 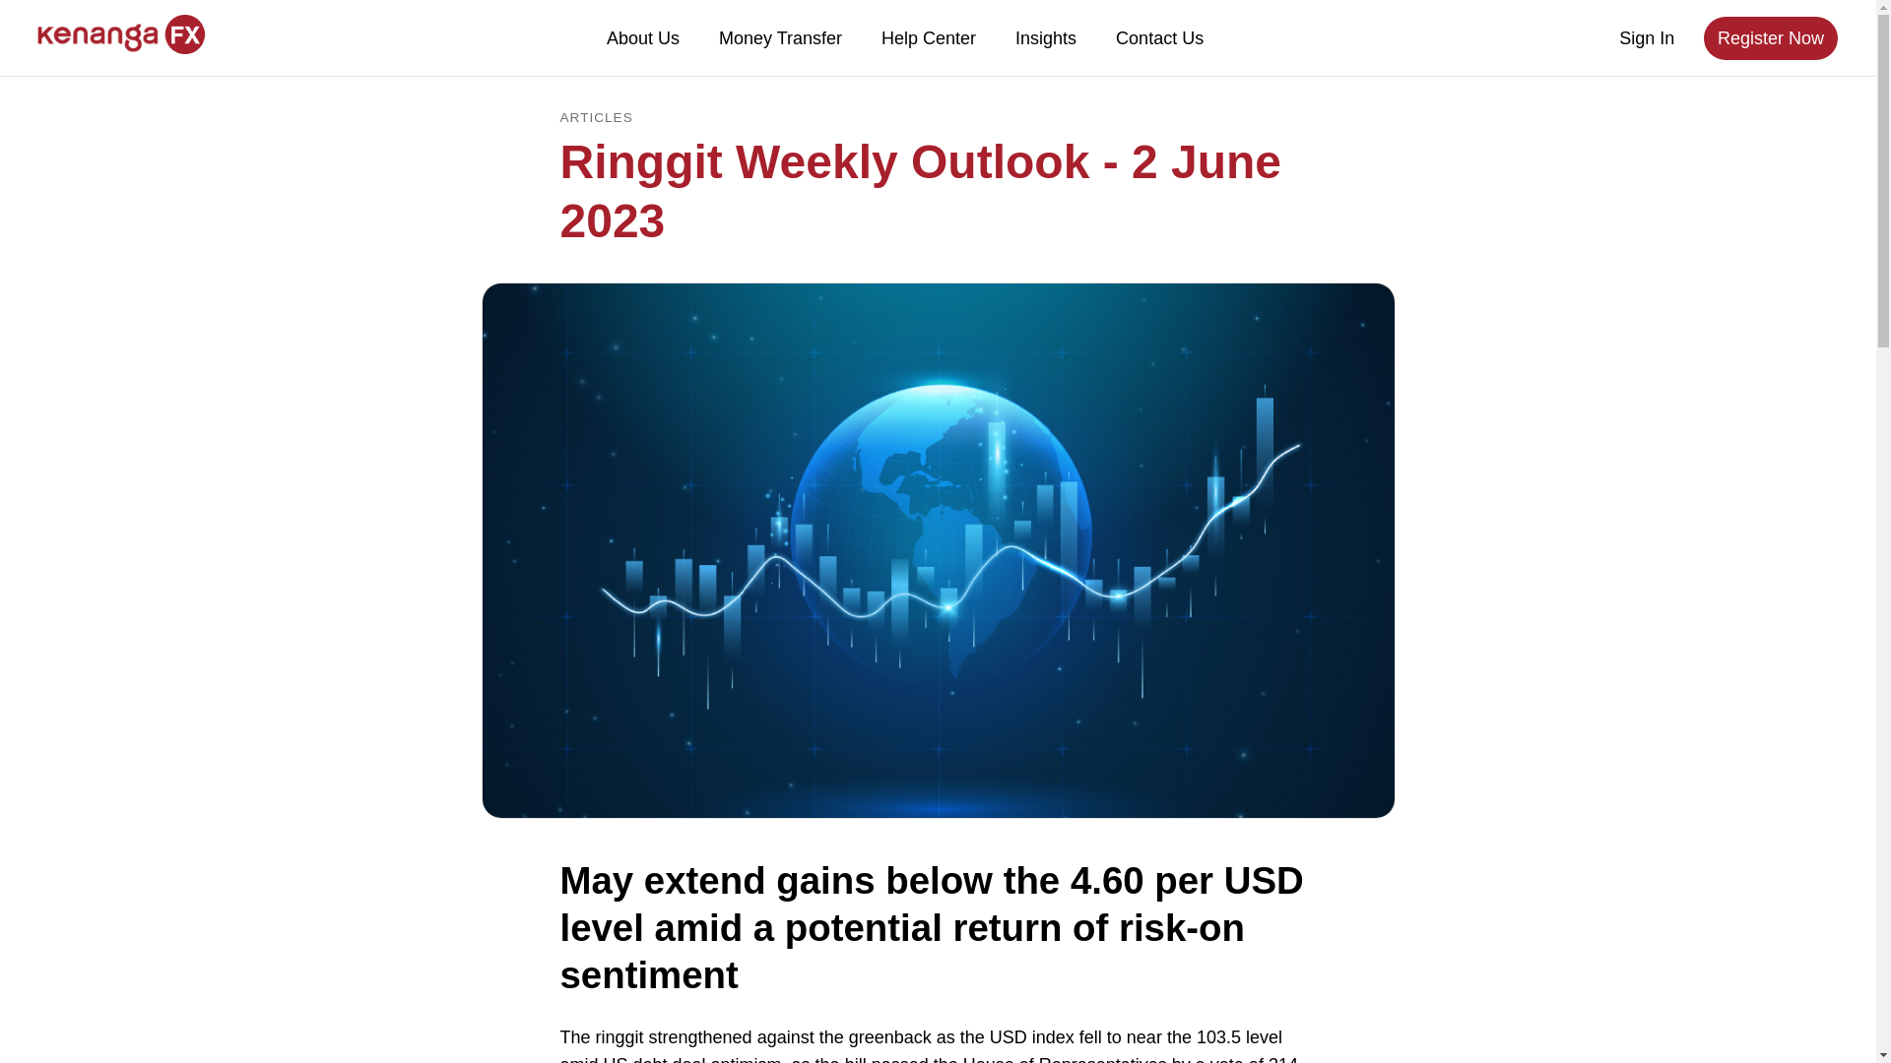 I want to click on Register Now, so click(x=1771, y=37).